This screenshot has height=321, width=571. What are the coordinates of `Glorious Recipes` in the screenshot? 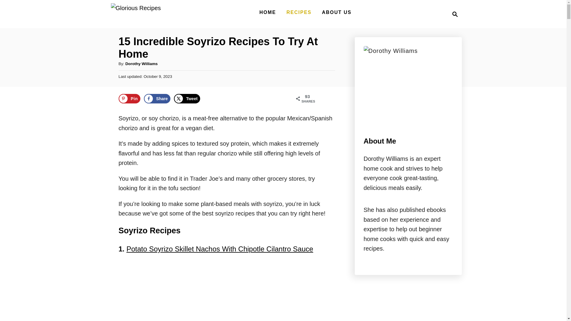 It's located at (185, 291).